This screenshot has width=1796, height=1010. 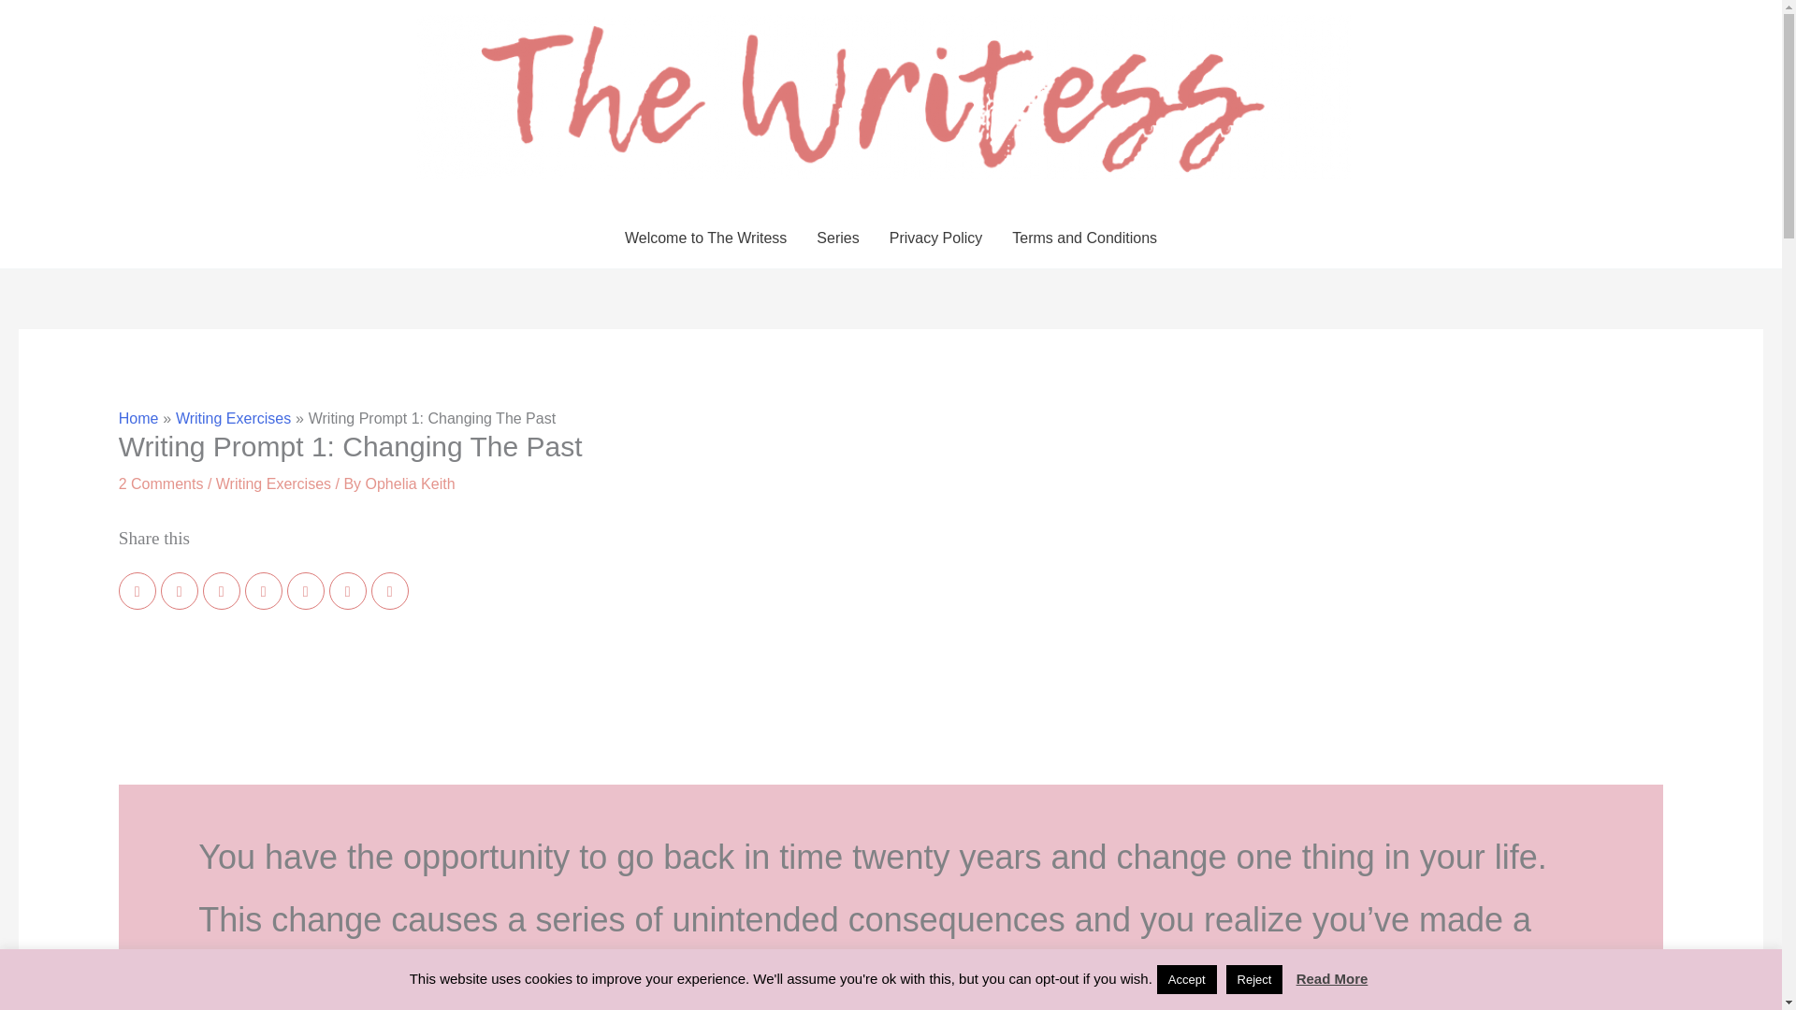 I want to click on Advertisement, so click(x=891, y=711).